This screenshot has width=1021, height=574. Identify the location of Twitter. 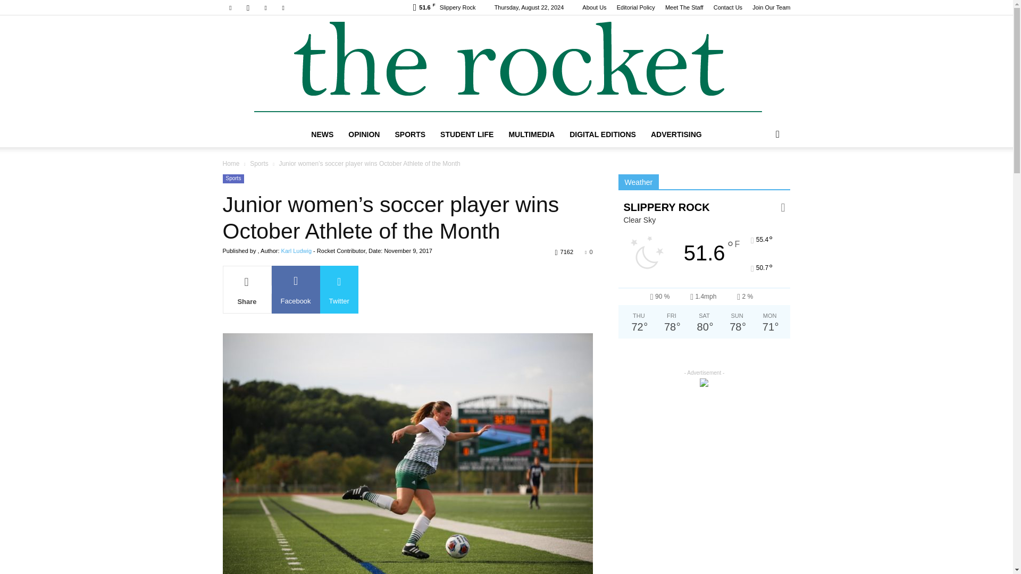
(266, 7).